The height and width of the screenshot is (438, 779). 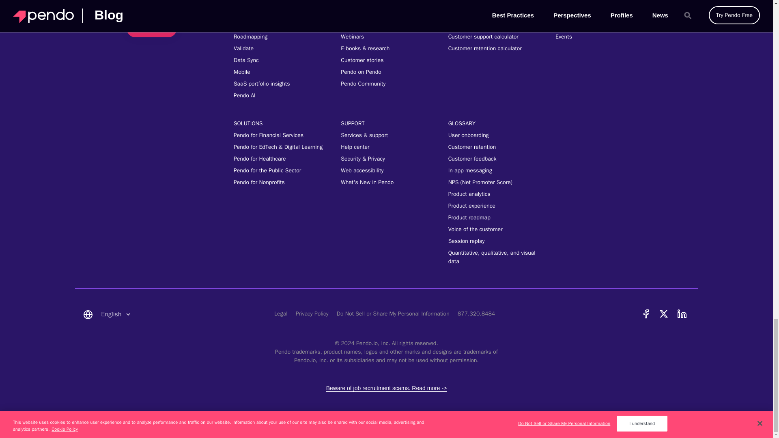 What do you see at coordinates (493, 147) in the screenshot?
I see `Customer Retention` at bounding box center [493, 147].